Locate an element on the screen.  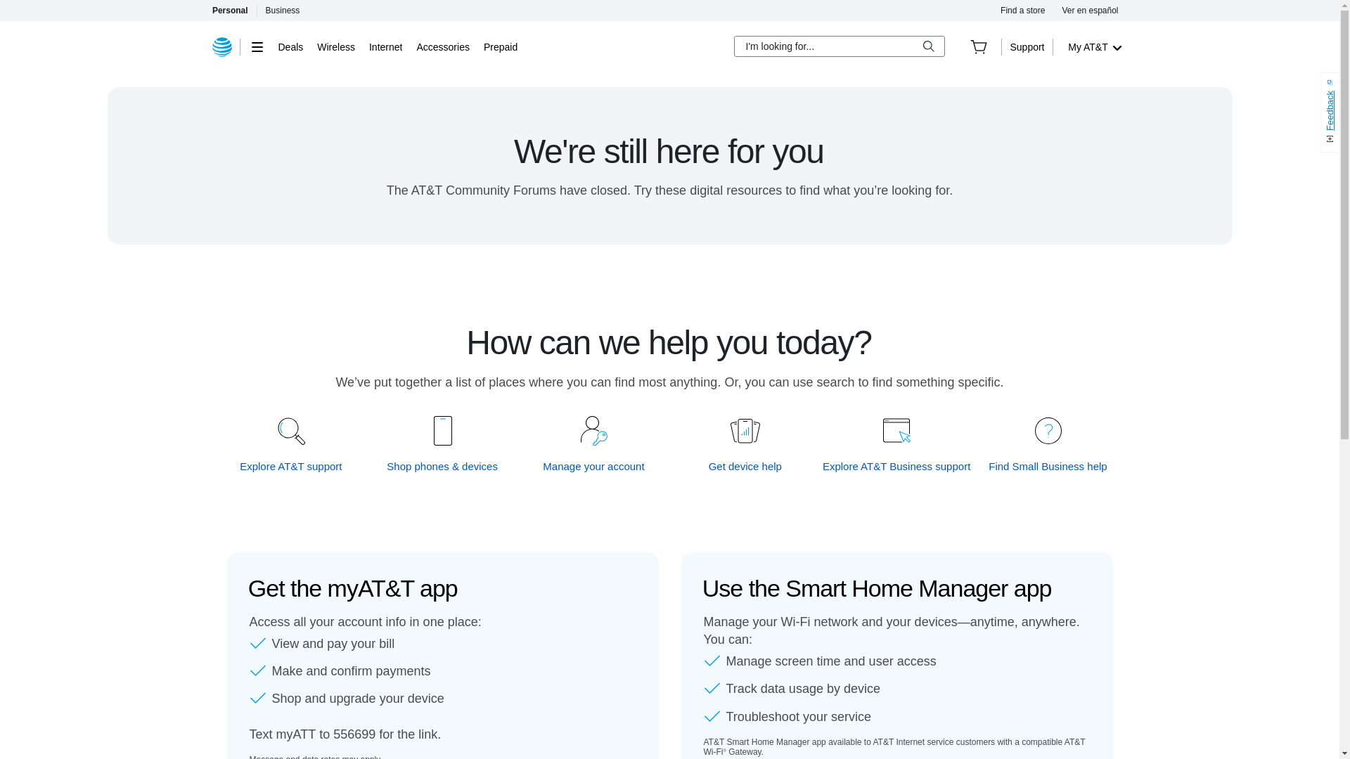
Find Small Business help is located at coordinates (1048, 466).